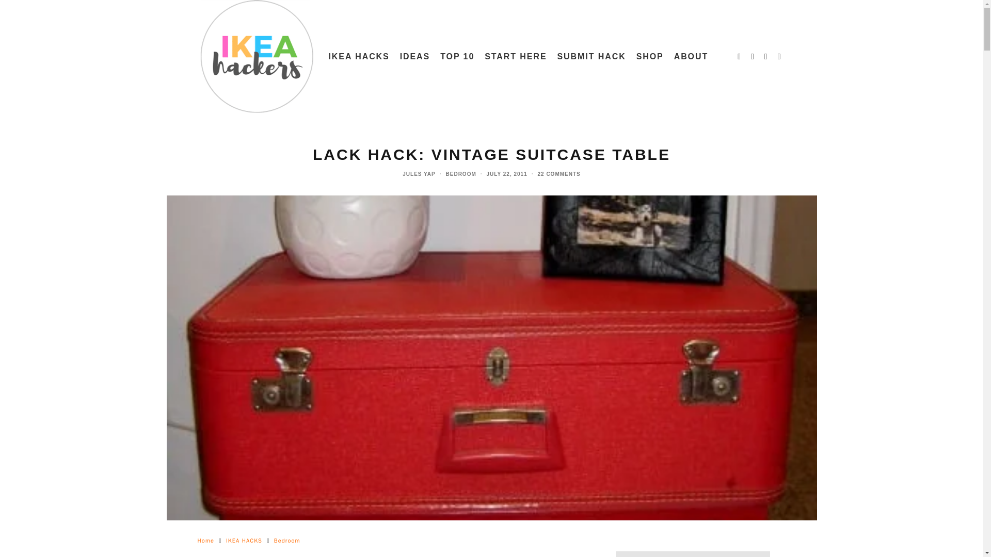  What do you see at coordinates (205, 540) in the screenshot?
I see `Home` at bounding box center [205, 540].